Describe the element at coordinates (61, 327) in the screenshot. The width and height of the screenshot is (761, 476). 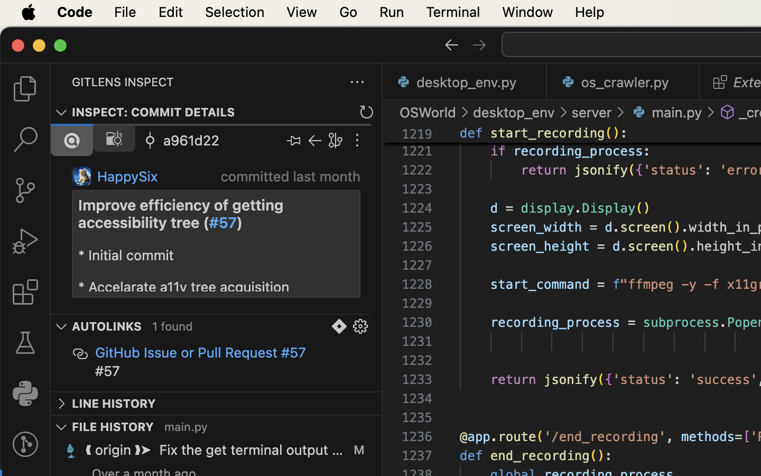
I see `` at that location.